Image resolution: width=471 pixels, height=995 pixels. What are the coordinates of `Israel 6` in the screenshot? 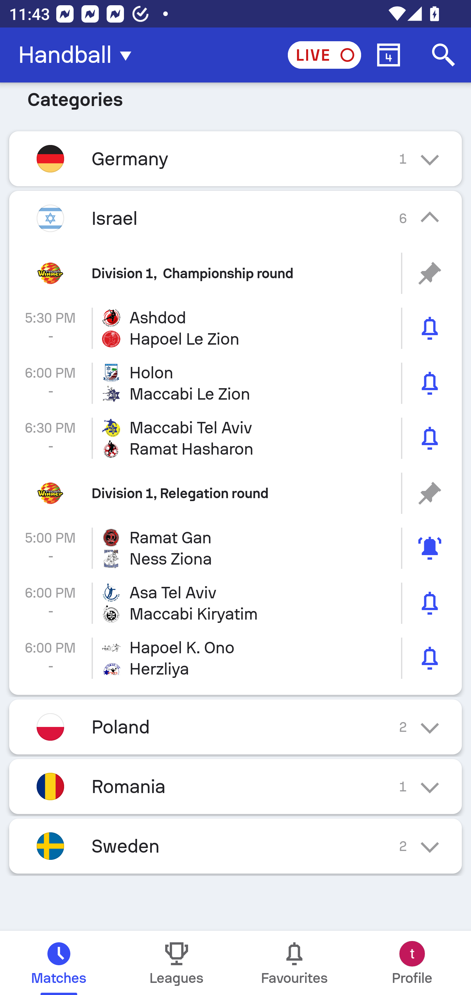 It's located at (235, 218).